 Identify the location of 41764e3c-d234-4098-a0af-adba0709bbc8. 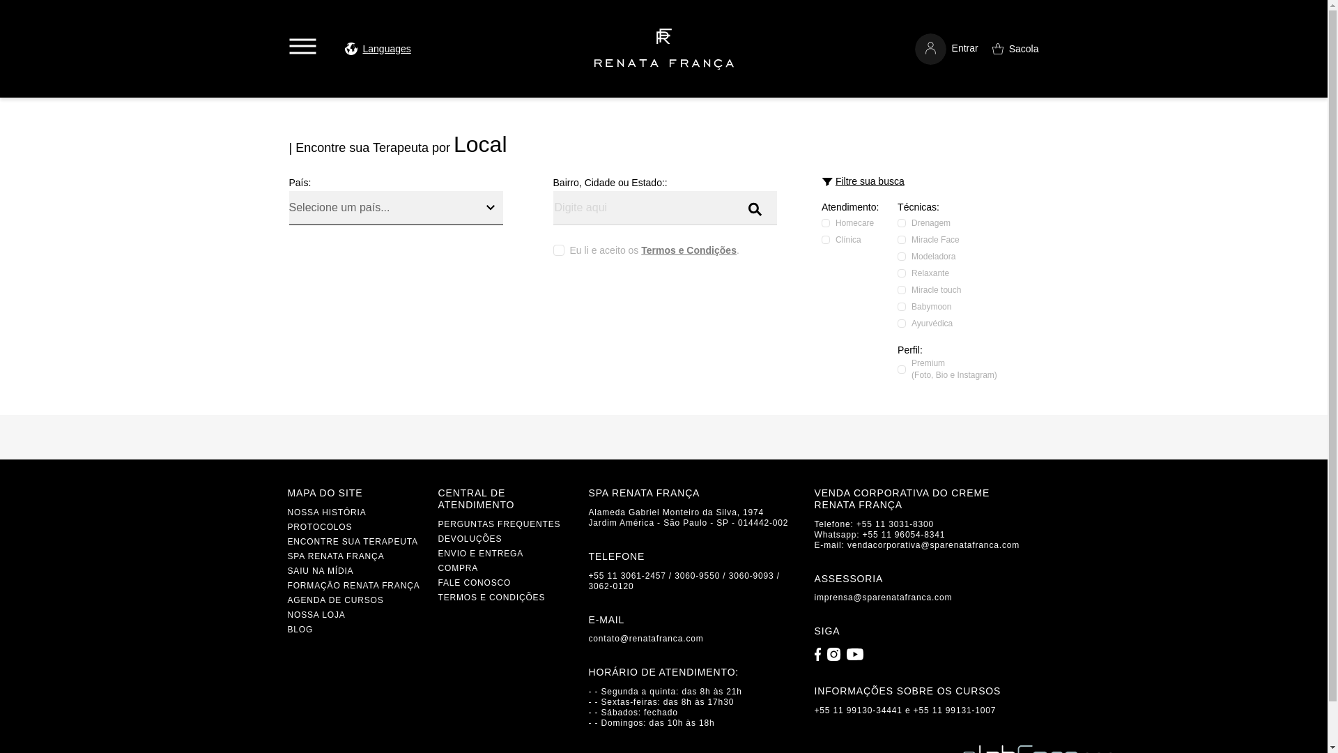
(902, 273).